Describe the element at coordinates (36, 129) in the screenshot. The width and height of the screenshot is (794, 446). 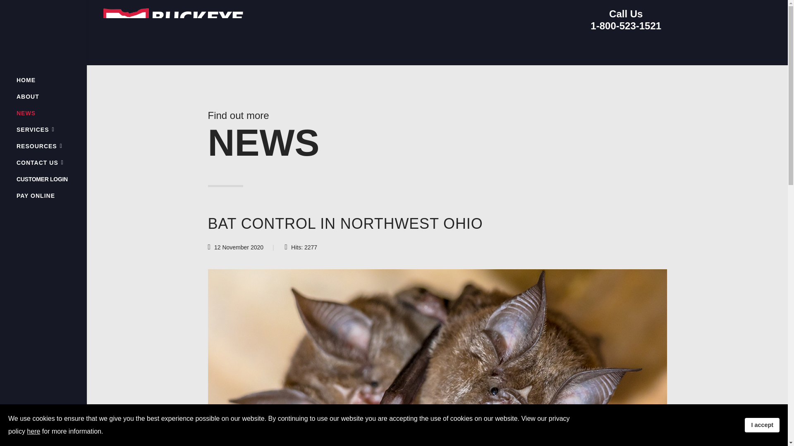
I see `SERVICES` at that location.